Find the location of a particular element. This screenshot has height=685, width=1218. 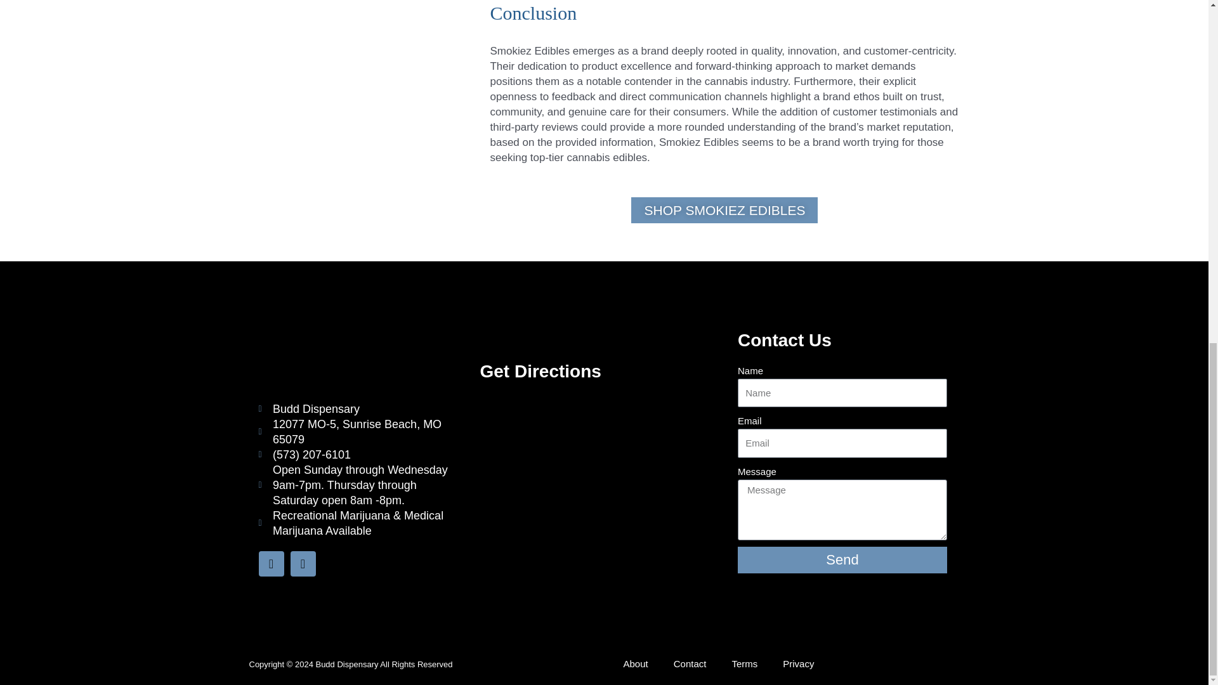

Contact is located at coordinates (690, 663).